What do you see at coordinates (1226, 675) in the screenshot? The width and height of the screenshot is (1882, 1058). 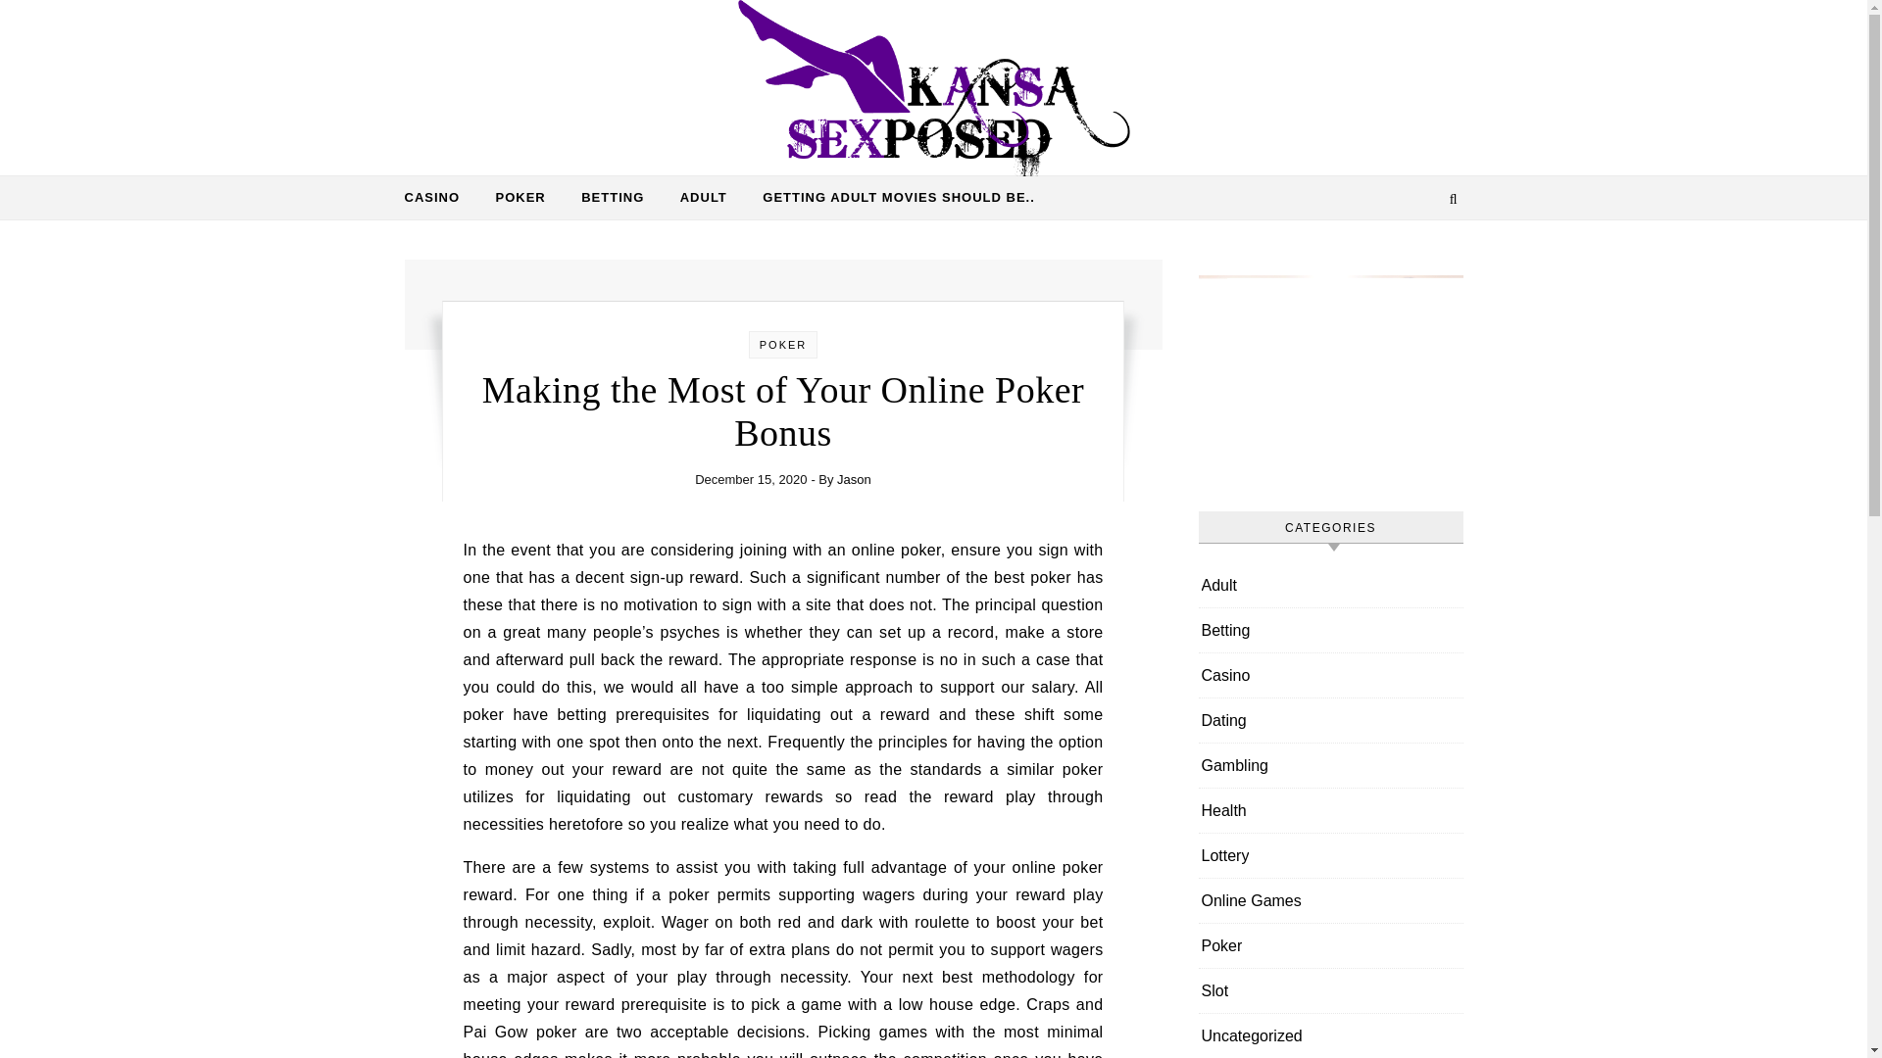 I see `Casino` at bounding box center [1226, 675].